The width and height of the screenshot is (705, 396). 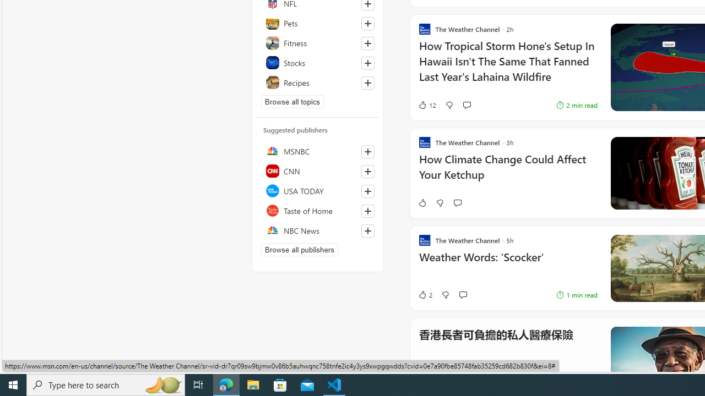 What do you see at coordinates (427, 105) in the screenshot?
I see `12 Like` at bounding box center [427, 105].